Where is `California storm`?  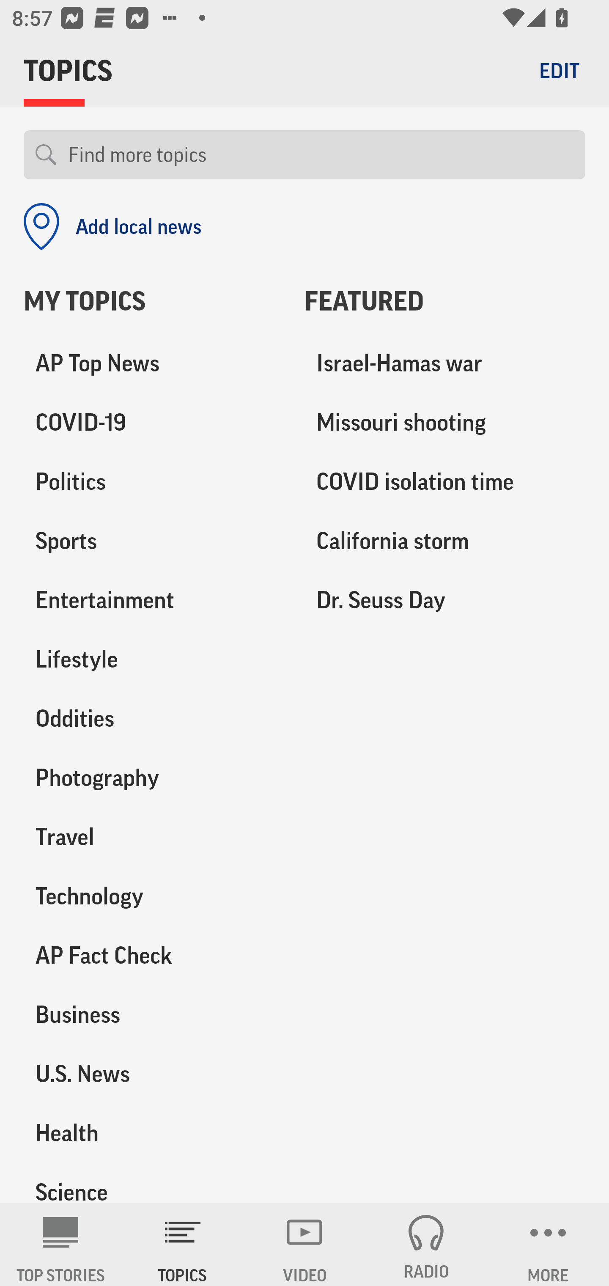
California storm is located at coordinates (445, 541).